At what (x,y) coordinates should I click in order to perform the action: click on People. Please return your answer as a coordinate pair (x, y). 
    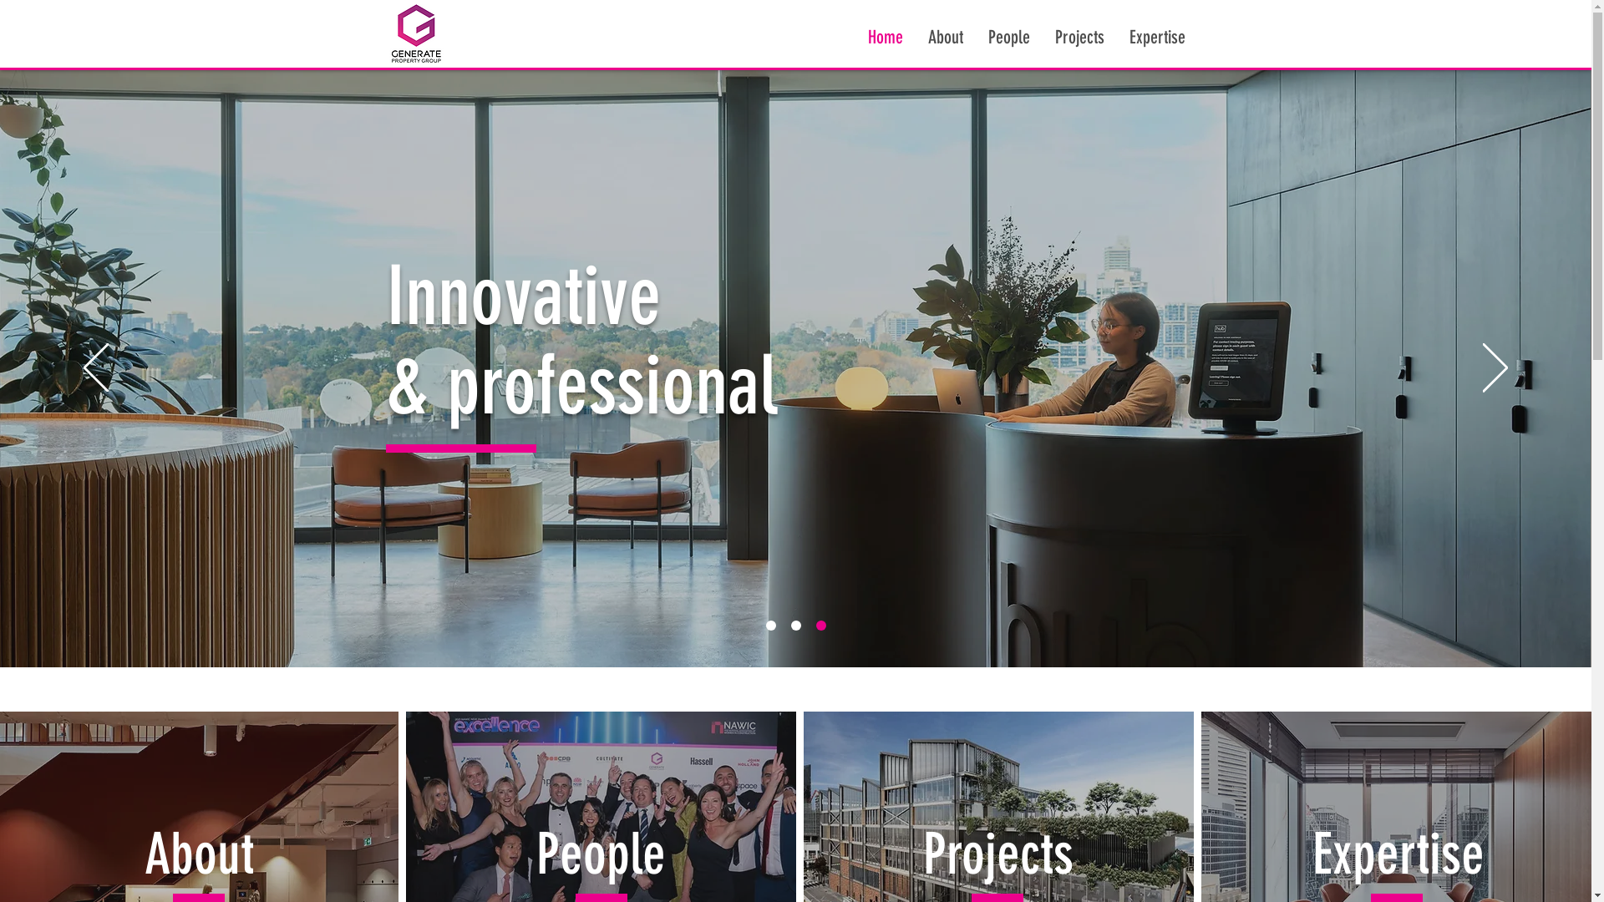
    Looking at the image, I should click on (1009, 38).